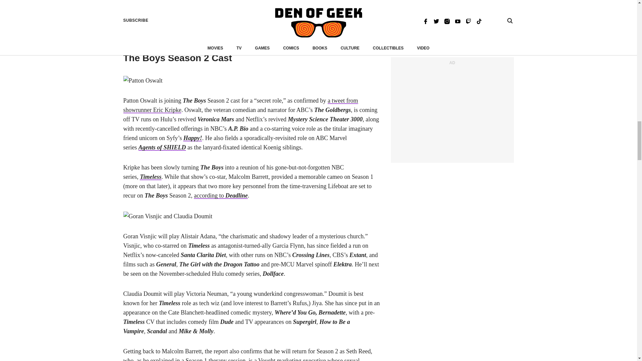 This screenshot has height=361, width=642. I want to click on Agents of SHIELD Season 7 Trailer Arrives , so click(162, 147).